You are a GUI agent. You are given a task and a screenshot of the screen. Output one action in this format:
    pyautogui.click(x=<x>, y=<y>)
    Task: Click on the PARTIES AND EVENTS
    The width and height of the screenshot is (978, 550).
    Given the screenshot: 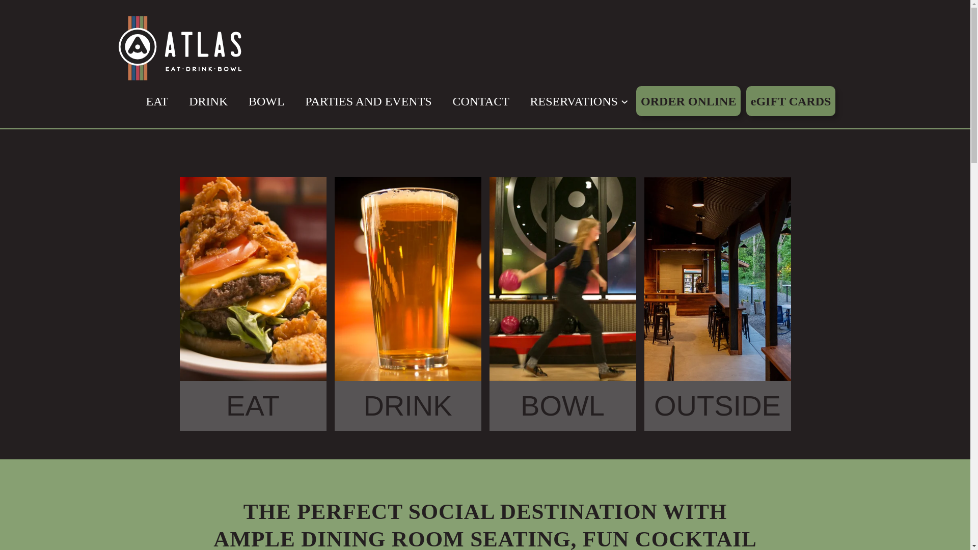 What is the action you would take?
    pyautogui.click(x=368, y=101)
    